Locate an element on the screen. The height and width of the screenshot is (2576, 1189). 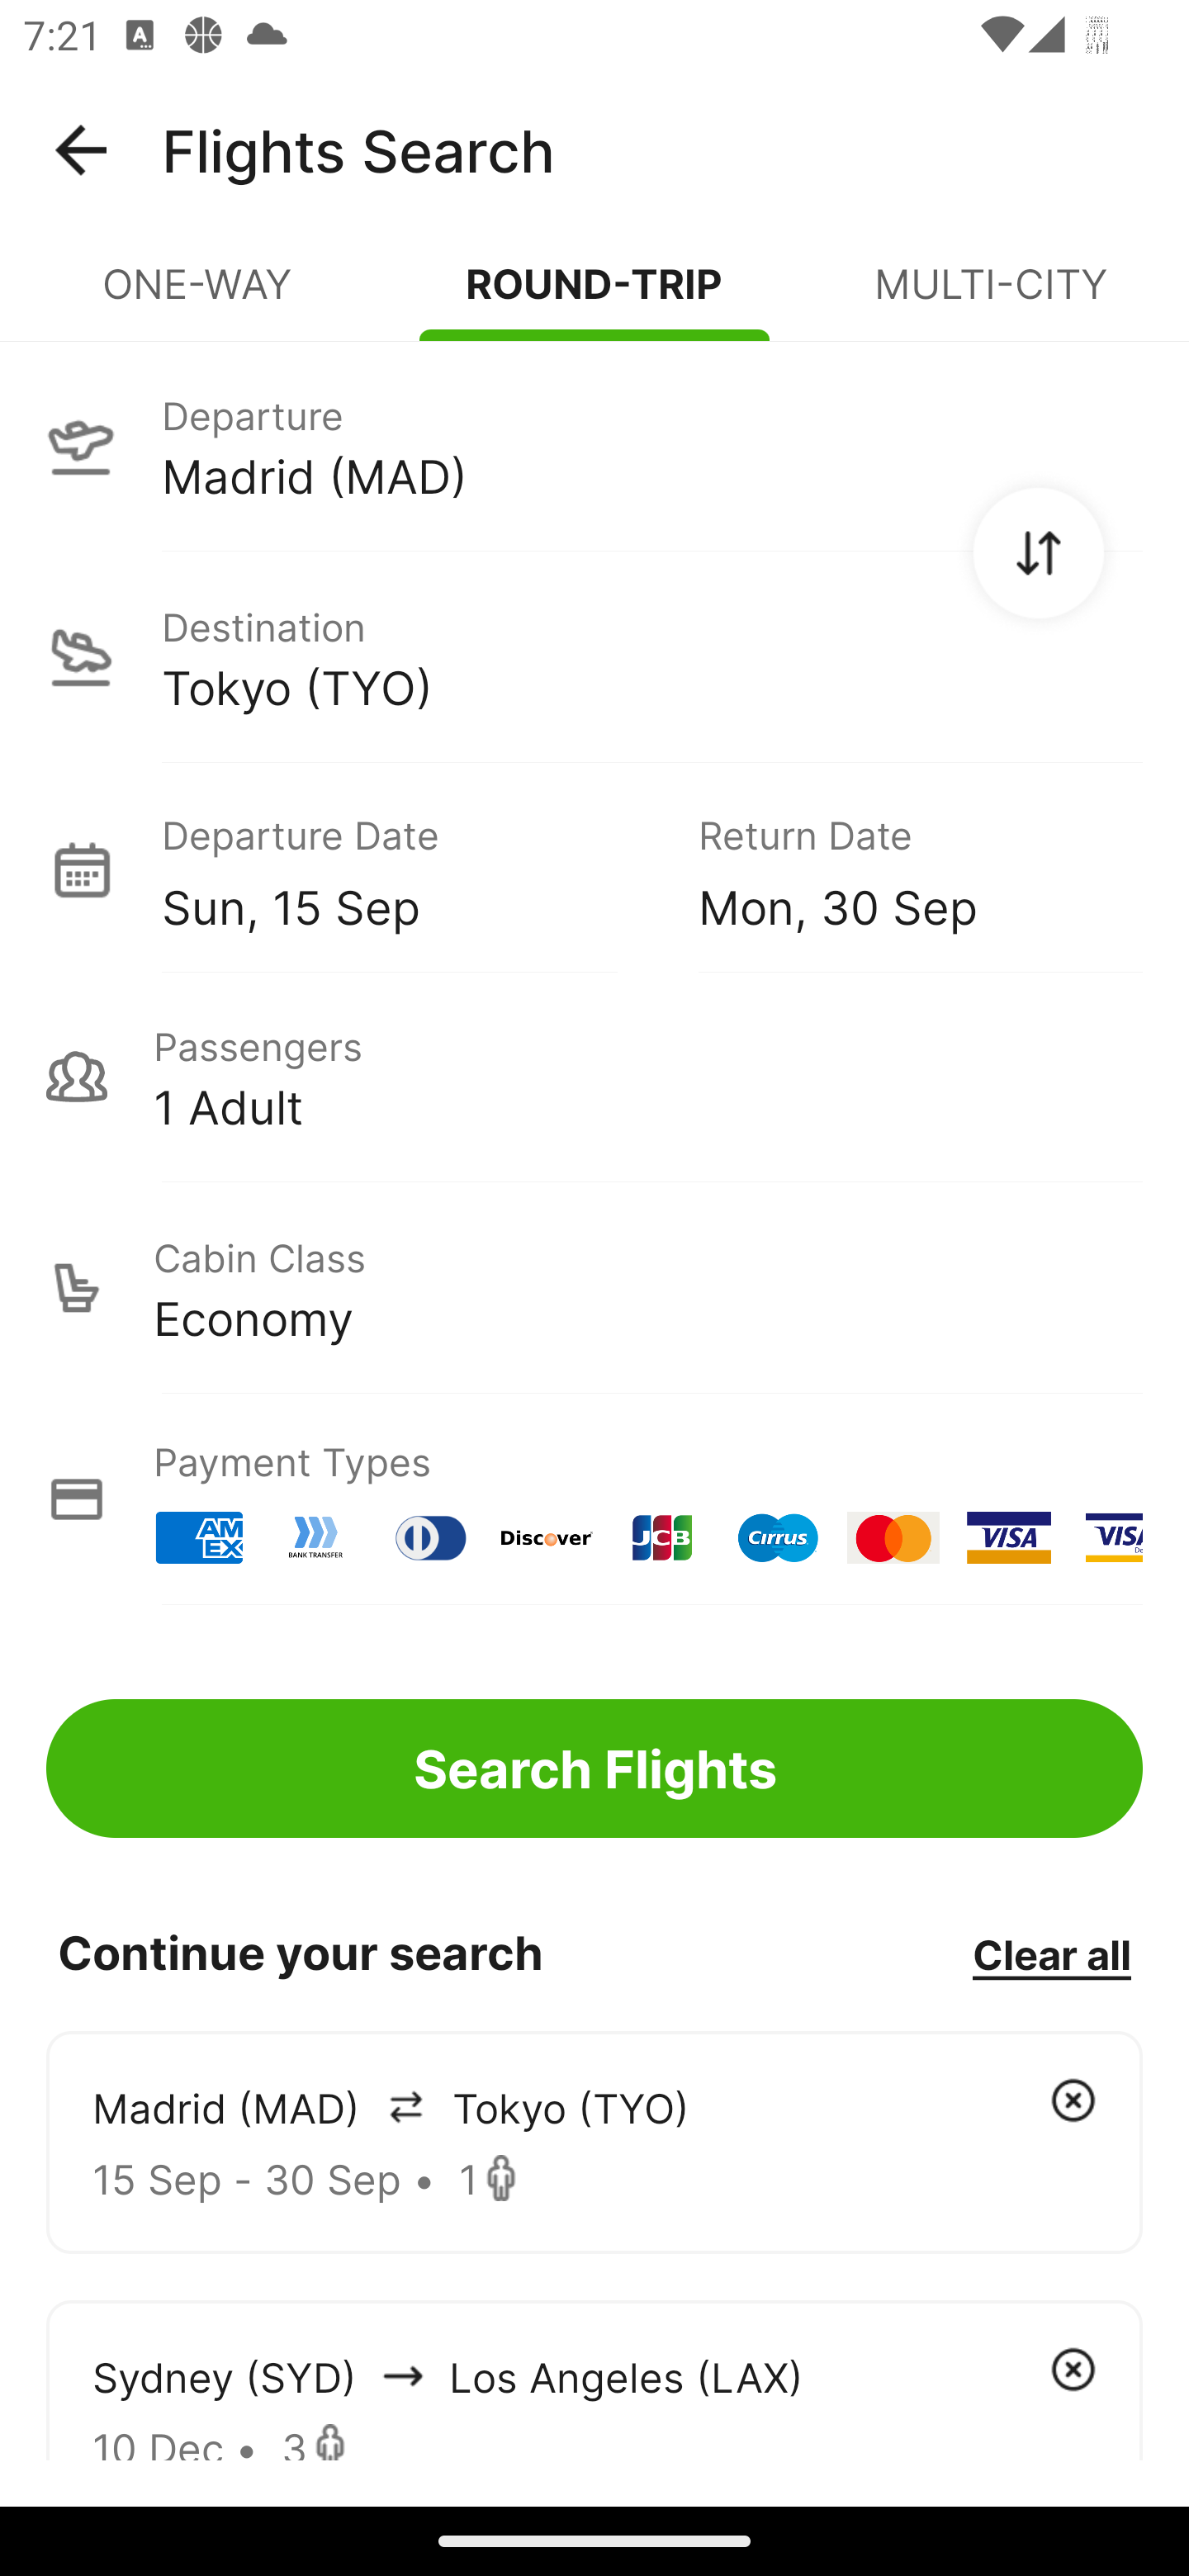
Passengers 1 Adult is located at coordinates (594, 1077).